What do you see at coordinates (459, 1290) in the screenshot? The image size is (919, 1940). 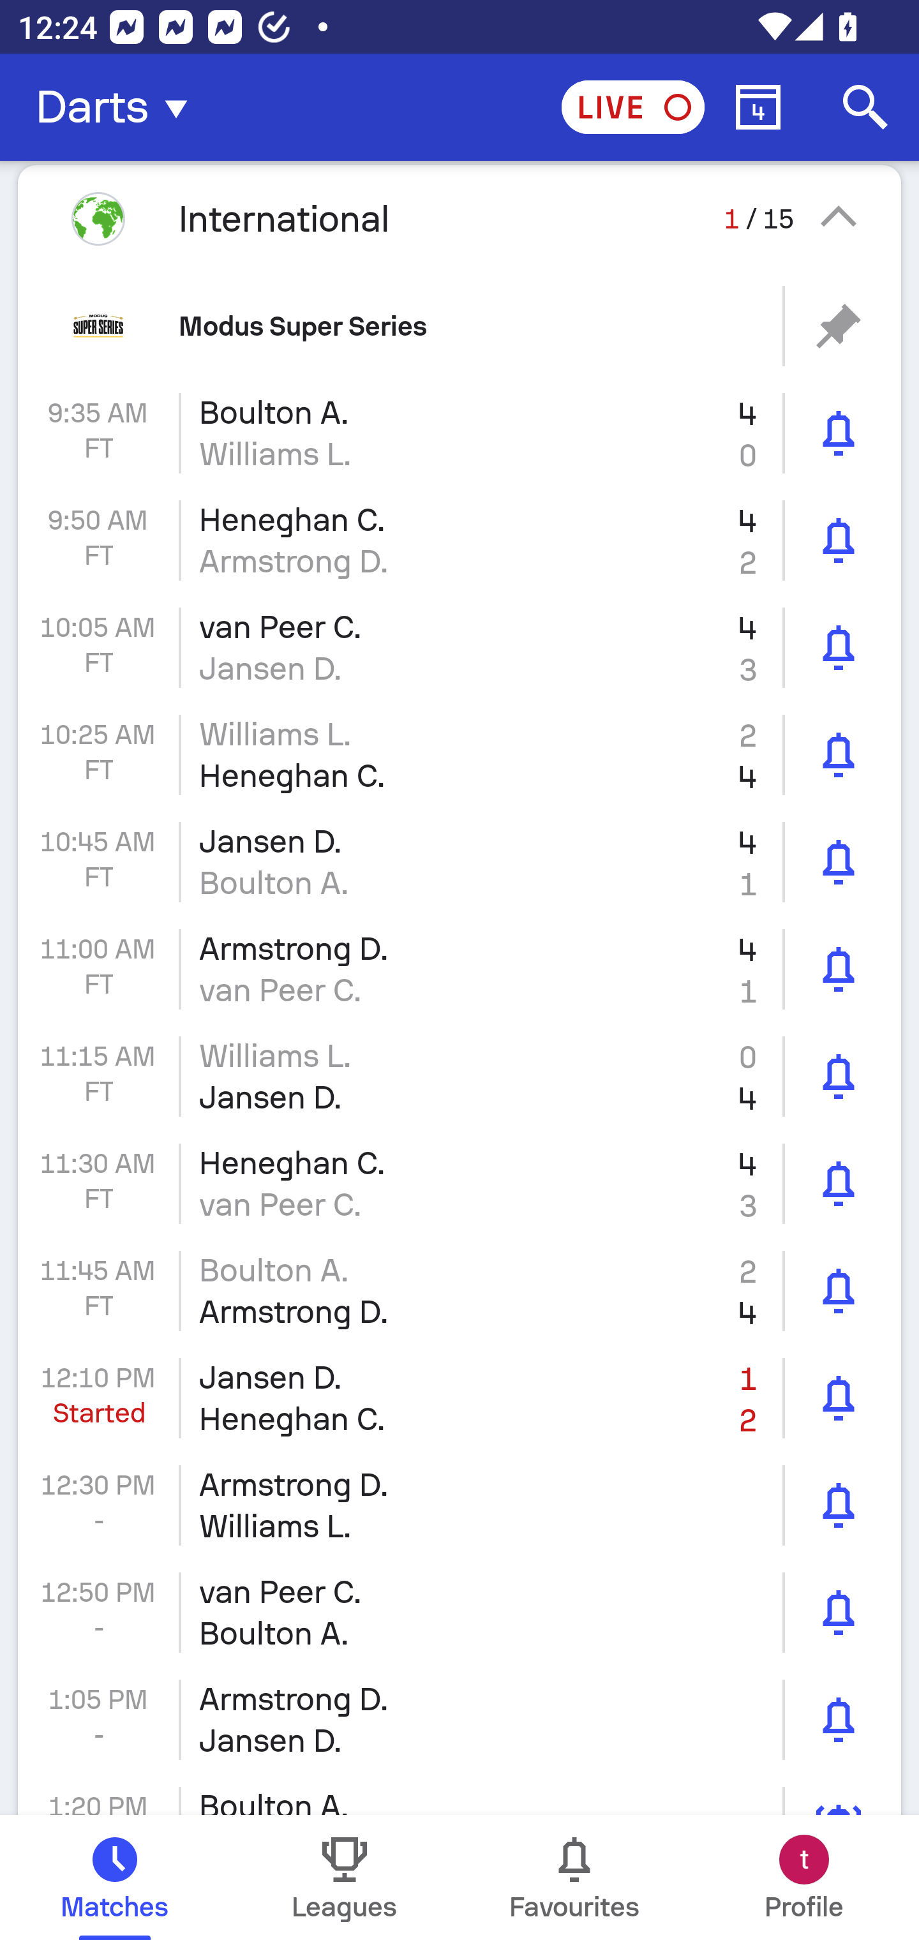 I see `11:45 AM FT Boulton A. 2 Armstrong D. 4` at bounding box center [459, 1290].